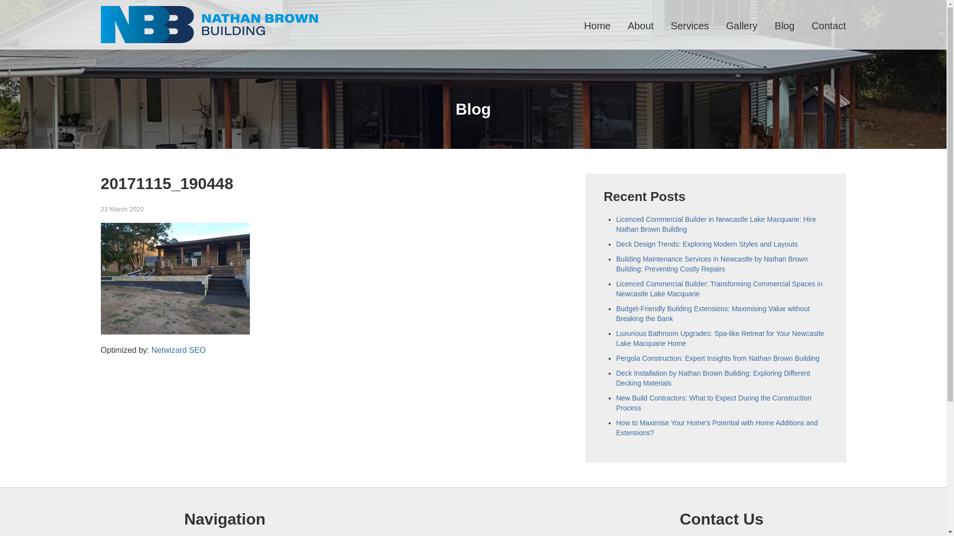 The width and height of the screenshot is (954, 536). Describe the element at coordinates (707, 244) in the screenshot. I see `Deck Design Trends: Exploring Modern Styles and Layouts` at that location.